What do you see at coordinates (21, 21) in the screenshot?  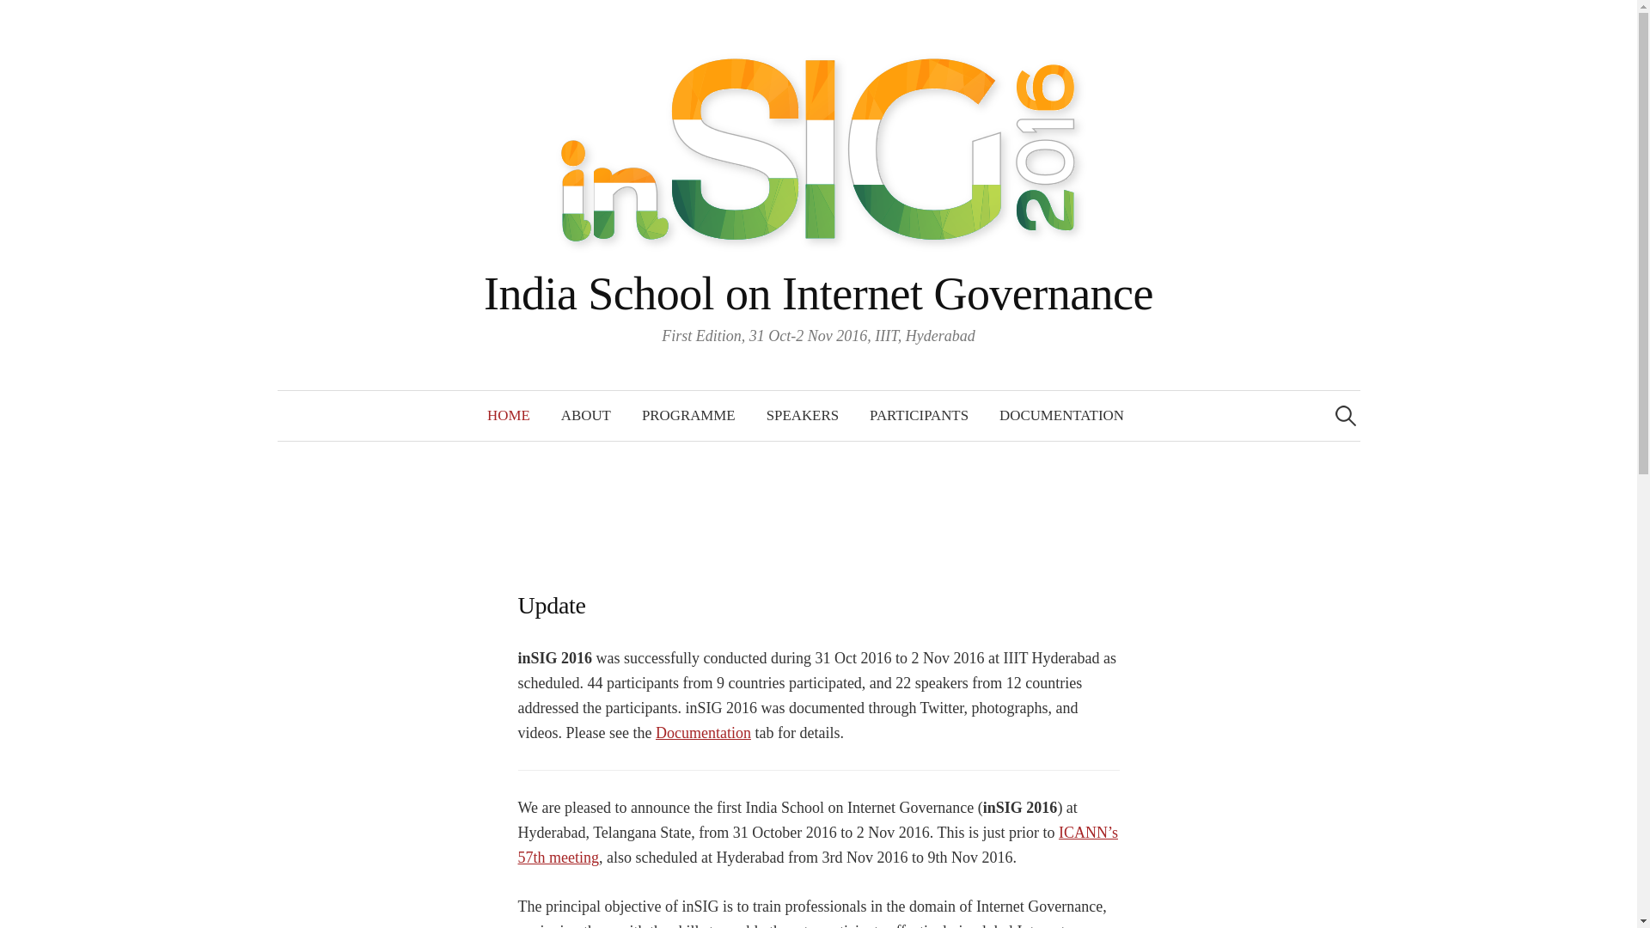 I see `Search` at bounding box center [21, 21].